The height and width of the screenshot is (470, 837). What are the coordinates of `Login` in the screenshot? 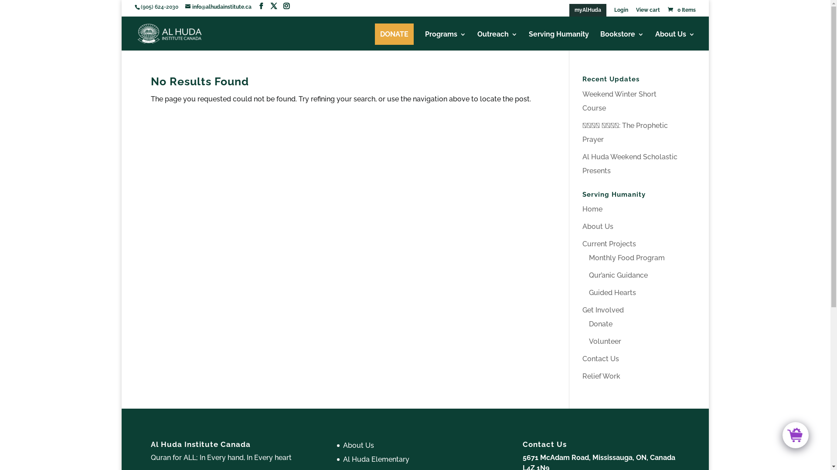 It's located at (621, 12).